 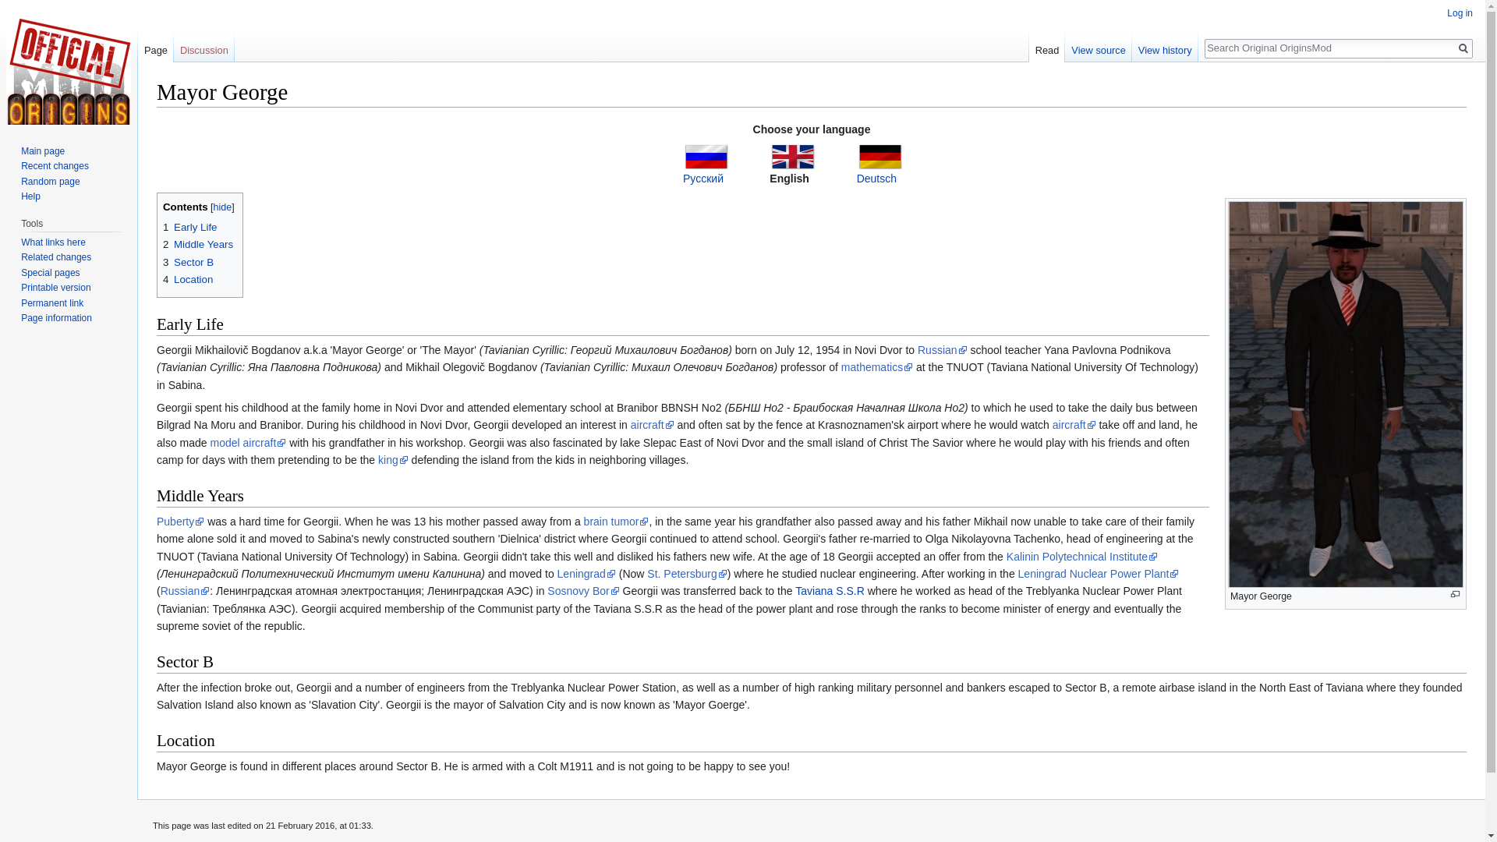 What do you see at coordinates (69, 62) in the screenshot?
I see `Visit the main page` at bounding box center [69, 62].